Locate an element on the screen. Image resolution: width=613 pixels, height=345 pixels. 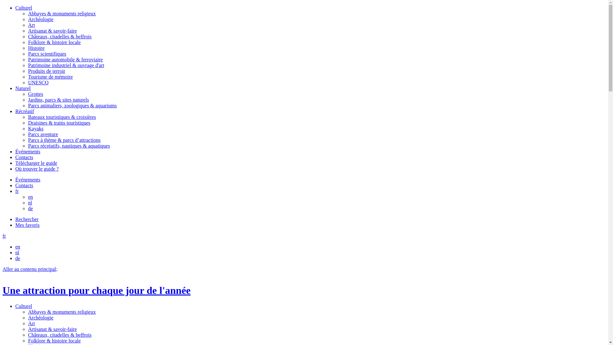
Artisanat & savoir-faire is located at coordinates (52, 31).